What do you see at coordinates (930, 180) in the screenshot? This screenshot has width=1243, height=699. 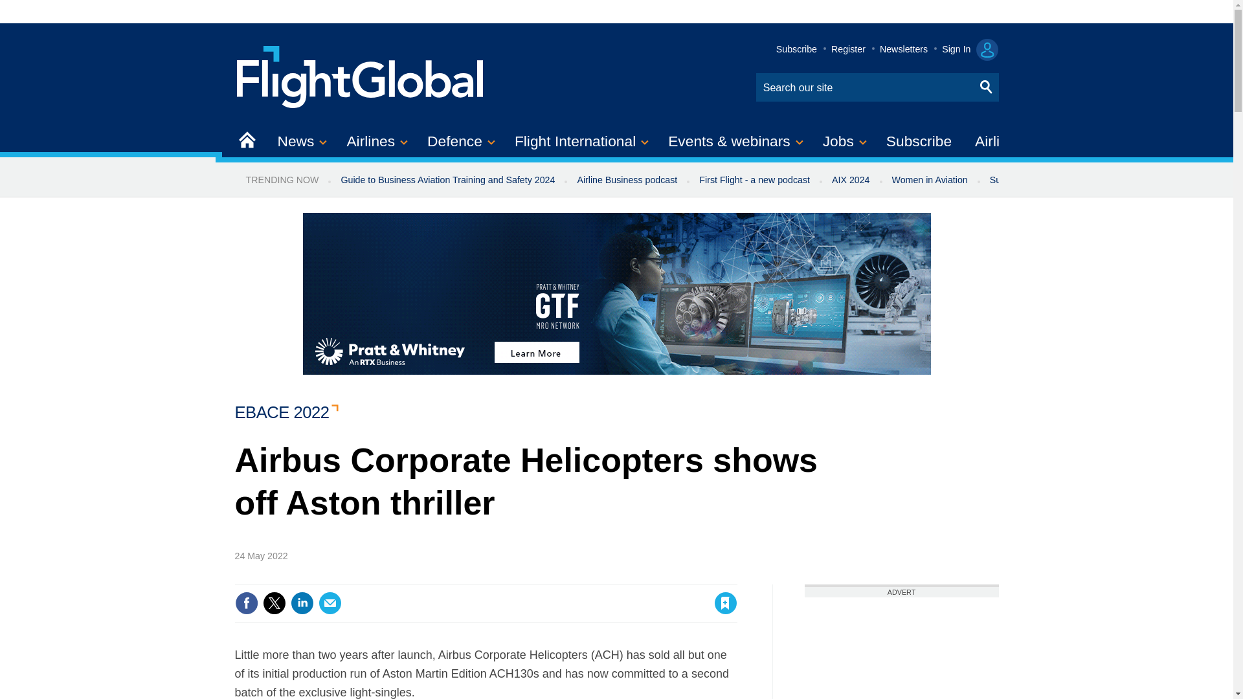 I see `Women in Aviation` at bounding box center [930, 180].